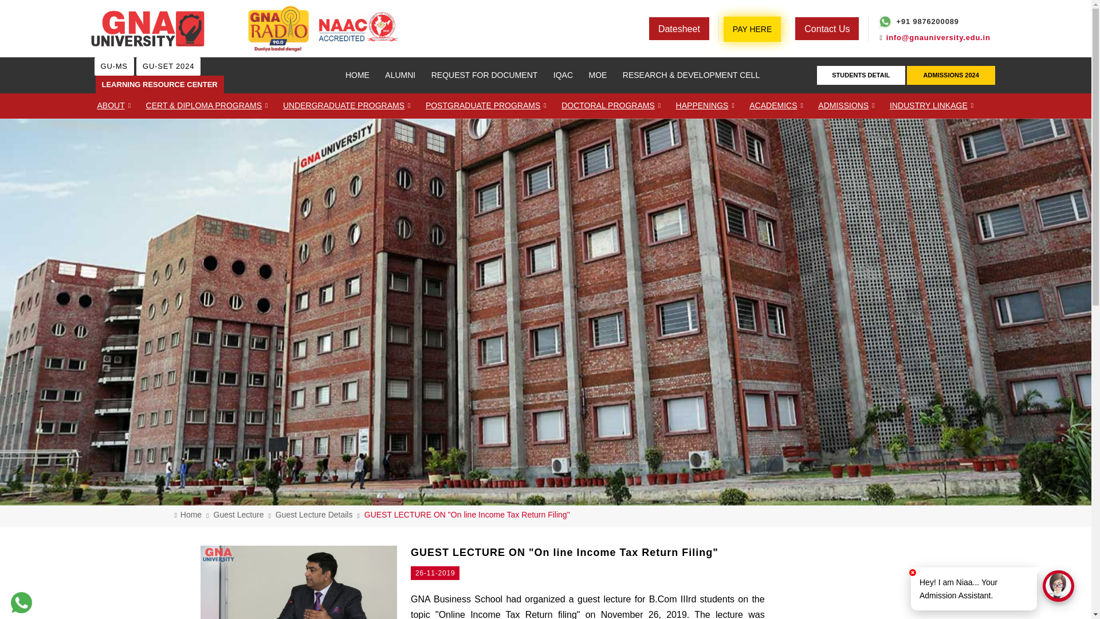  Describe the element at coordinates (168, 66) in the screenshot. I see `GU-SET 2024` at that location.